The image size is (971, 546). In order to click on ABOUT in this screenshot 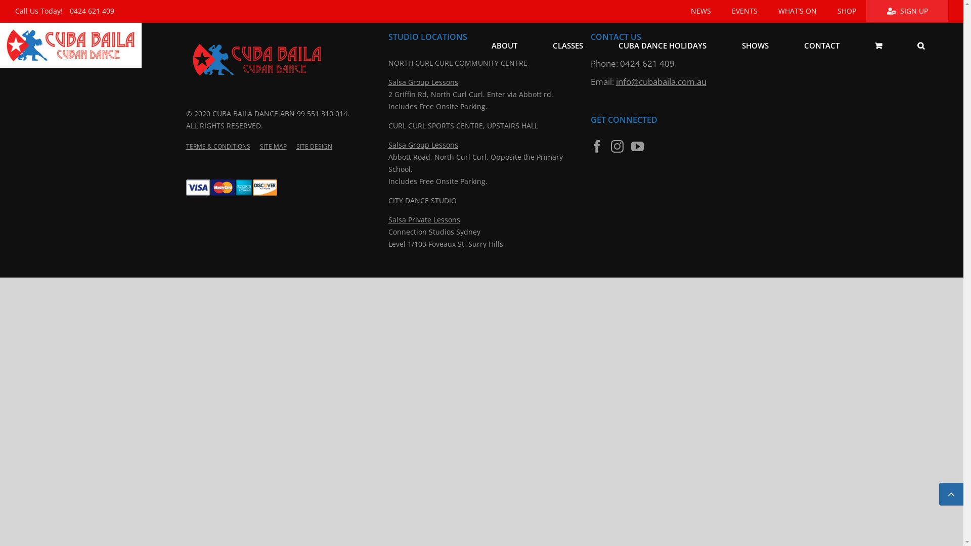, I will do `click(504, 45)`.